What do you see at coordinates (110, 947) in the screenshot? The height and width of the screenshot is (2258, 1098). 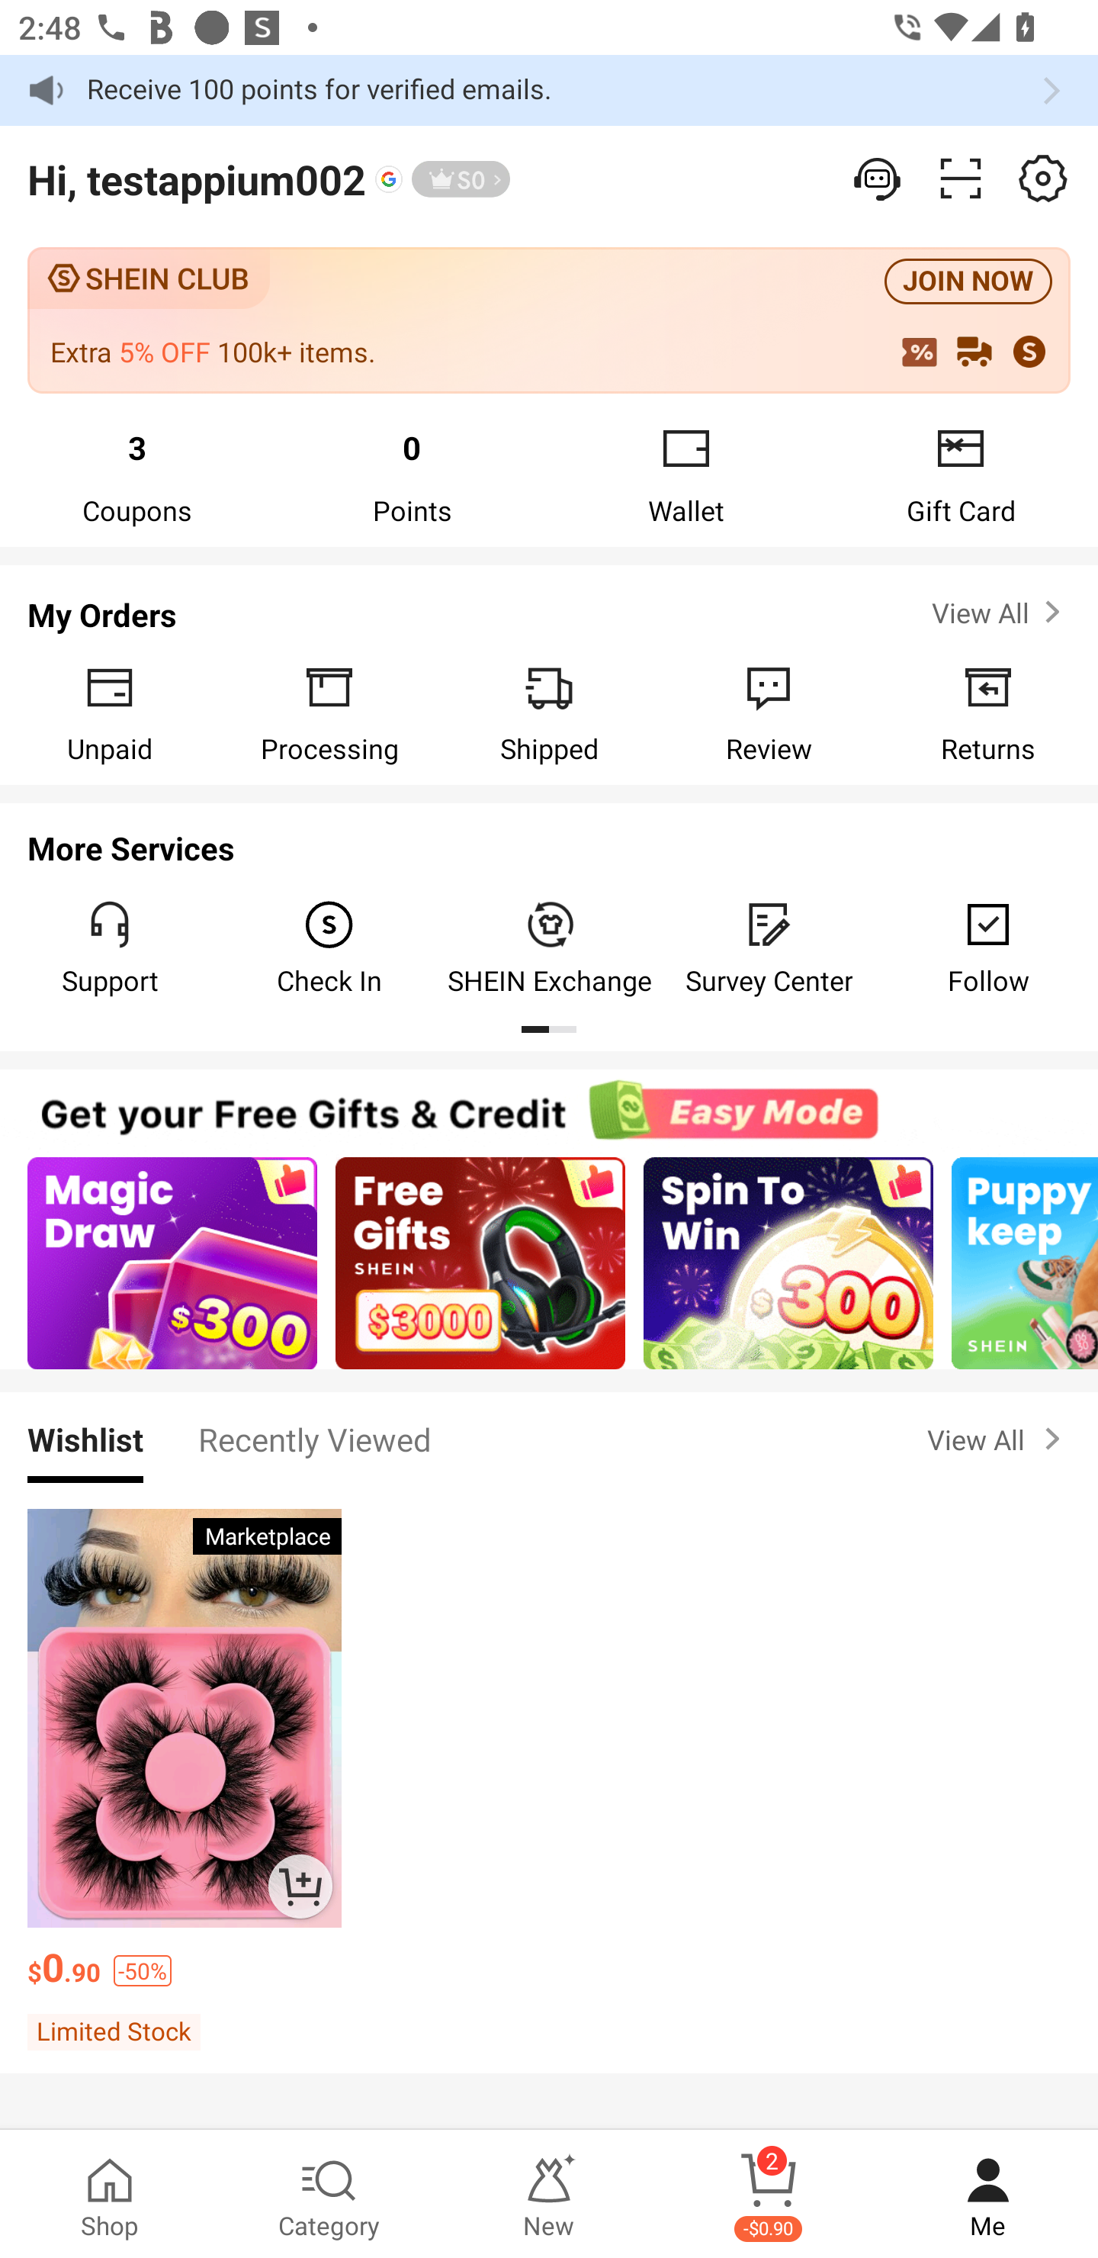 I see `Support` at bounding box center [110, 947].